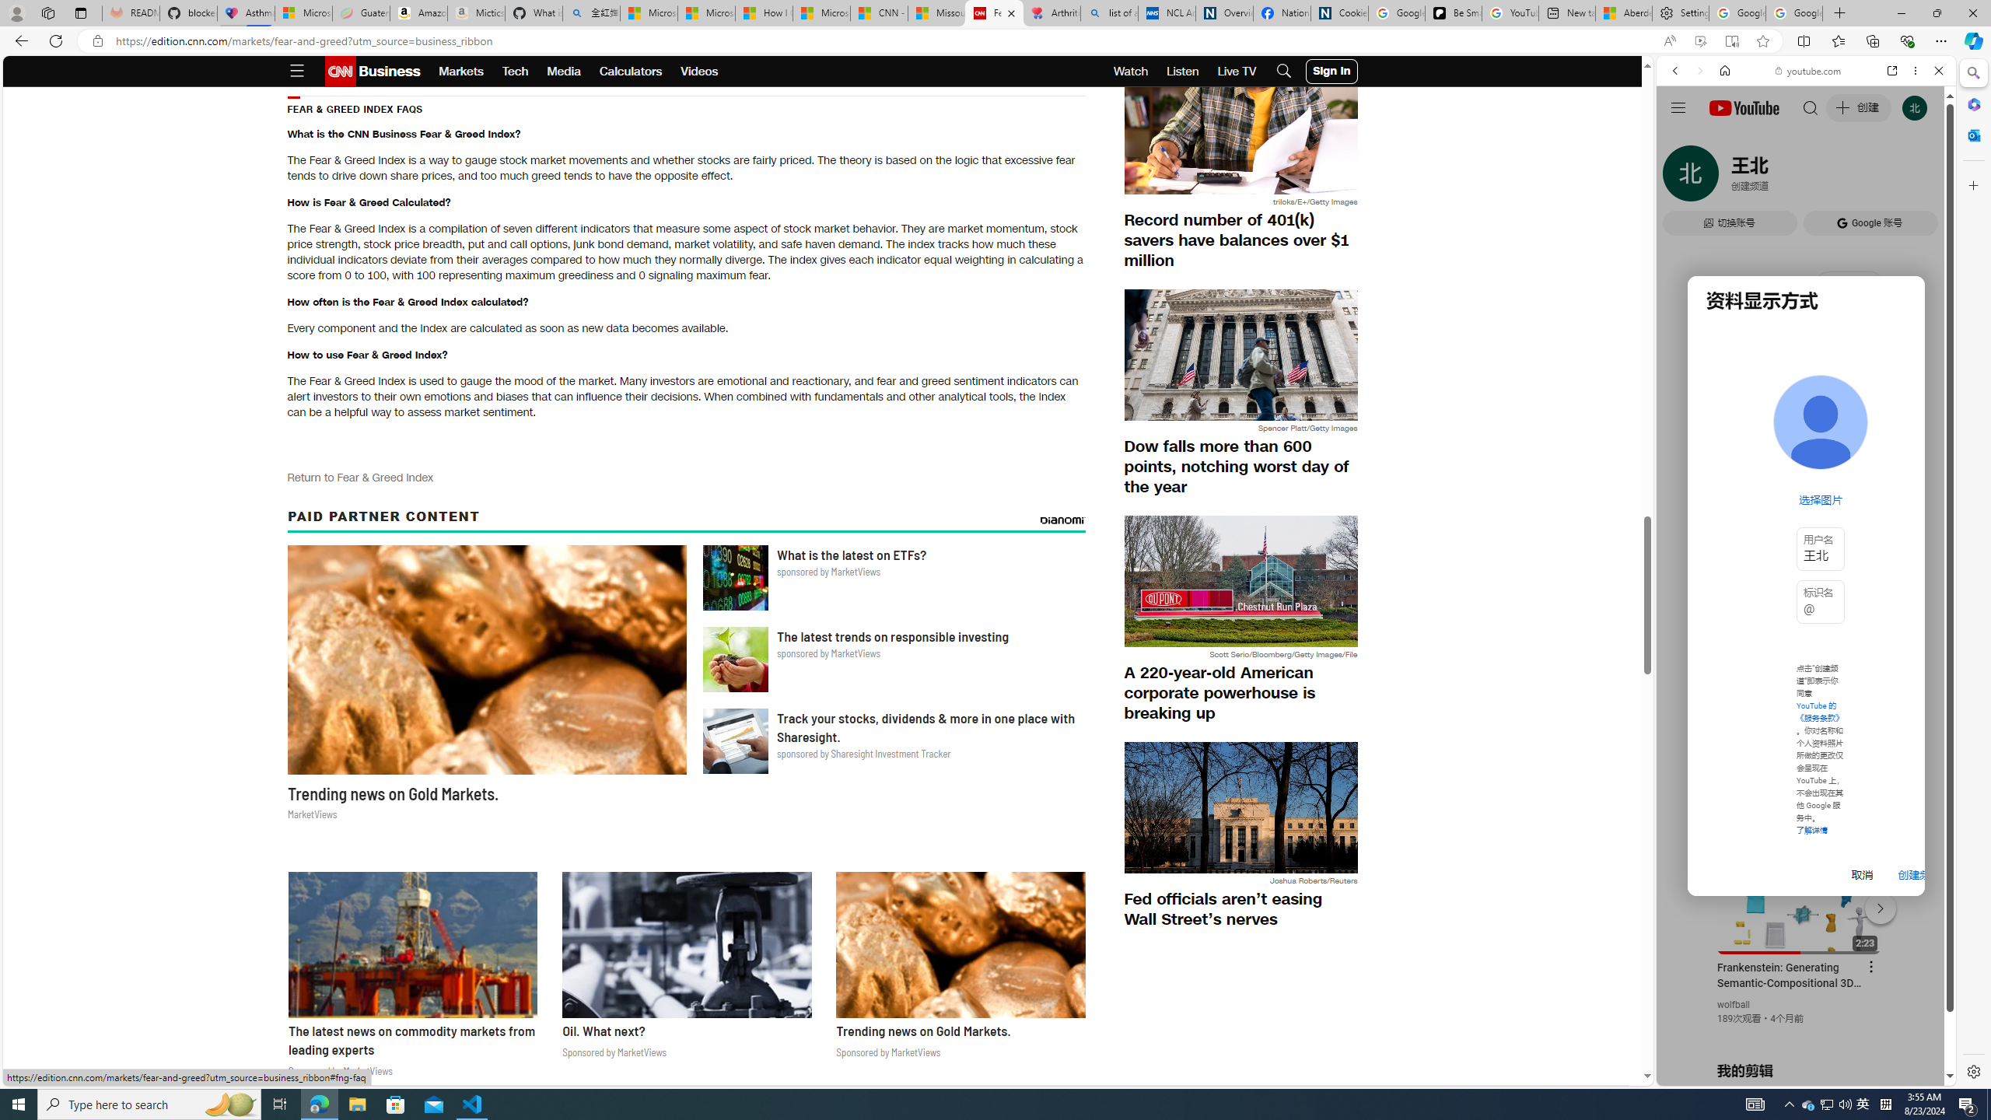  What do you see at coordinates (994, 13) in the screenshot?
I see `Fear and Greed Index - Investor Sentiment | CNN` at bounding box center [994, 13].